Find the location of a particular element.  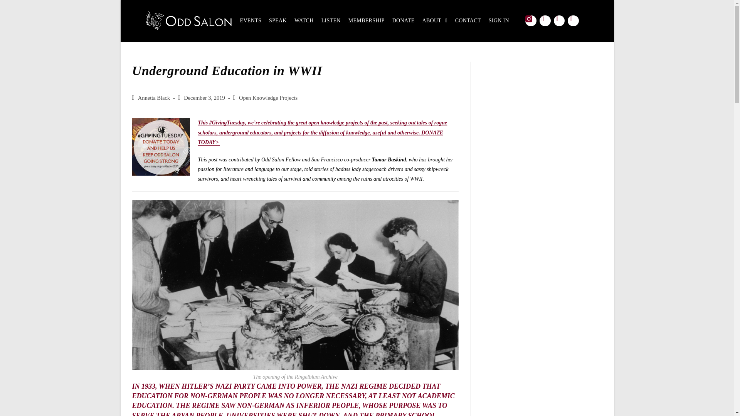

DONATE is located at coordinates (403, 21).